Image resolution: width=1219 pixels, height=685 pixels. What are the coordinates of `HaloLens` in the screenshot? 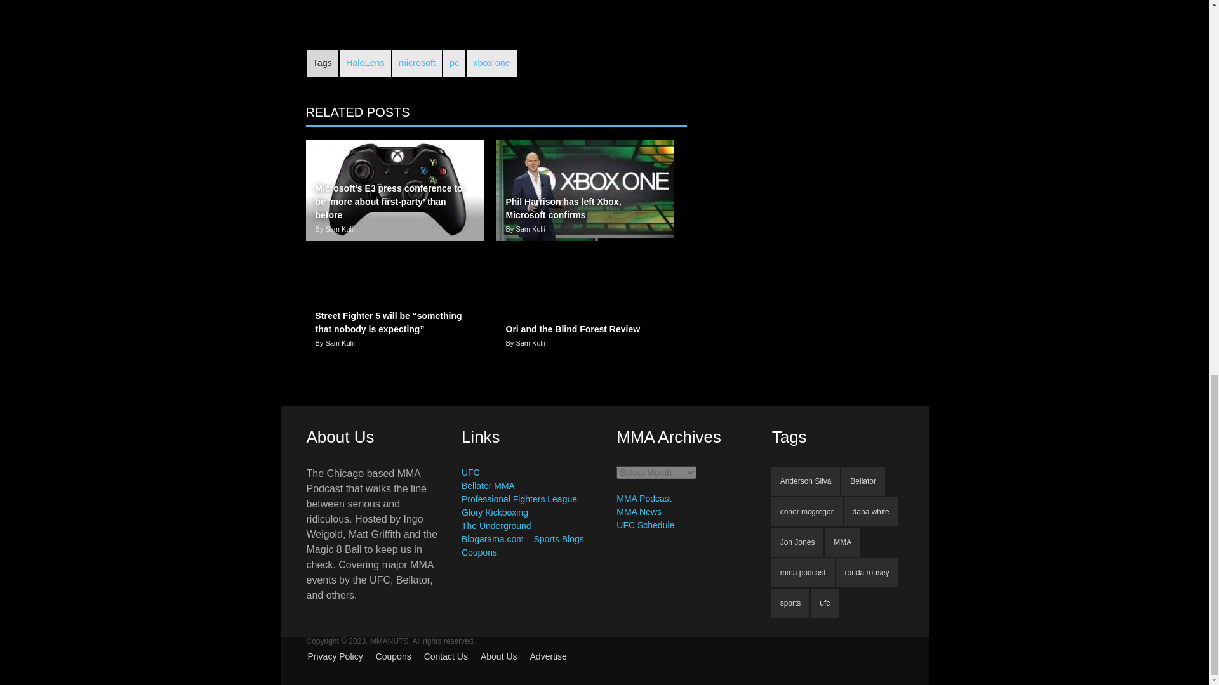 It's located at (366, 63).